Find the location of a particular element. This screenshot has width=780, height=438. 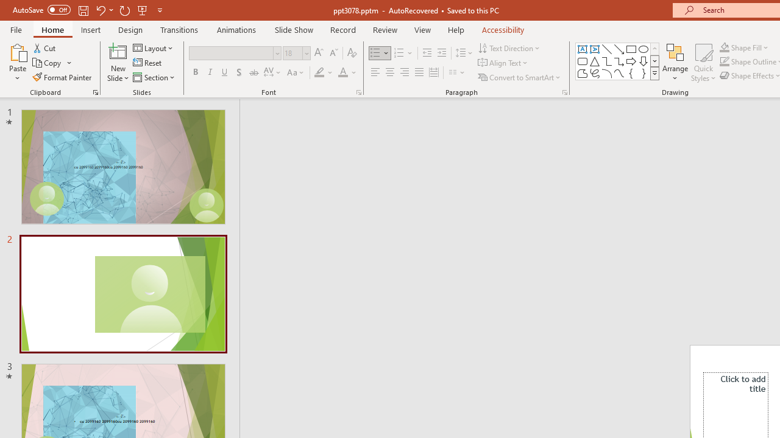

Rectangle: Rounded Corners is located at coordinates (583, 61).